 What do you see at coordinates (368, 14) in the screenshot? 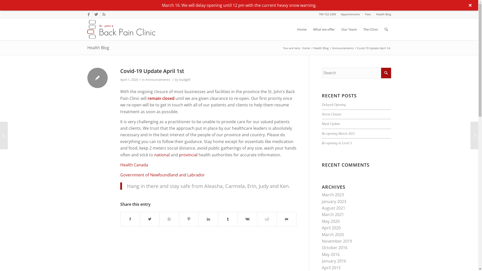
I see `Fees` at bounding box center [368, 14].